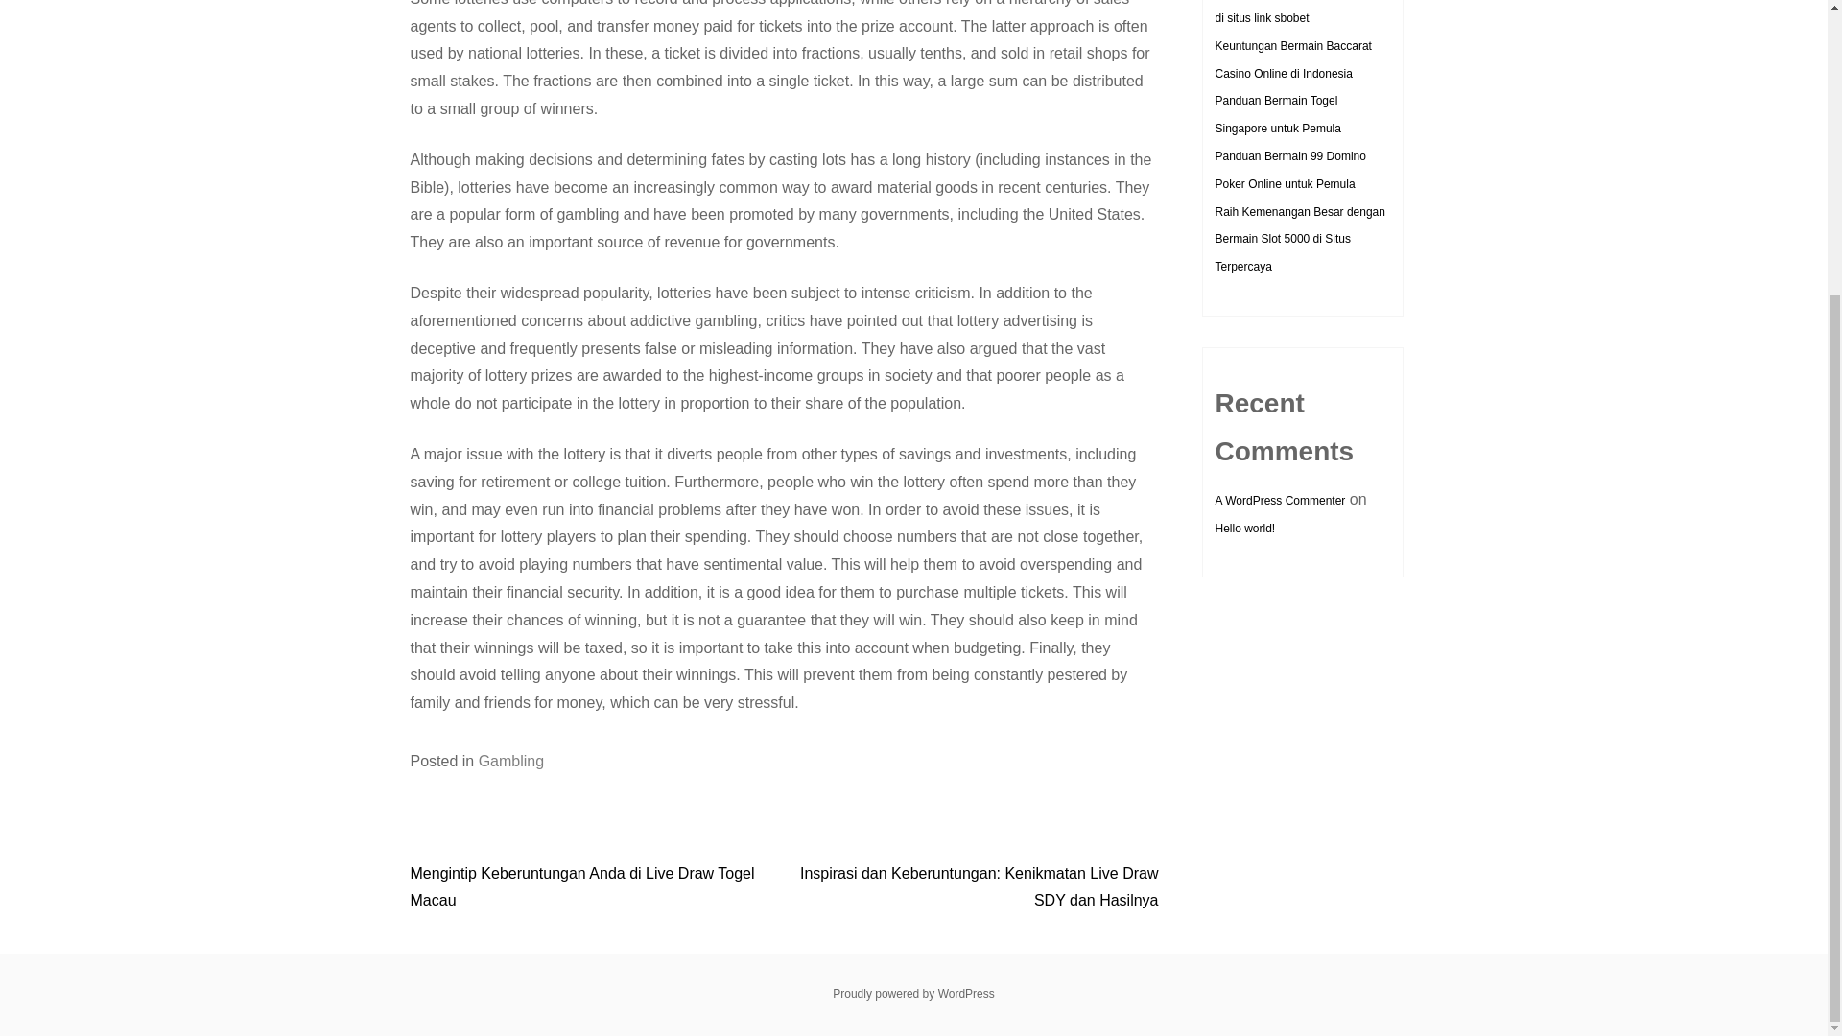  What do you see at coordinates (1279, 501) in the screenshot?
I see `A WordPress Commenter` at bounding box center [1279, 501].